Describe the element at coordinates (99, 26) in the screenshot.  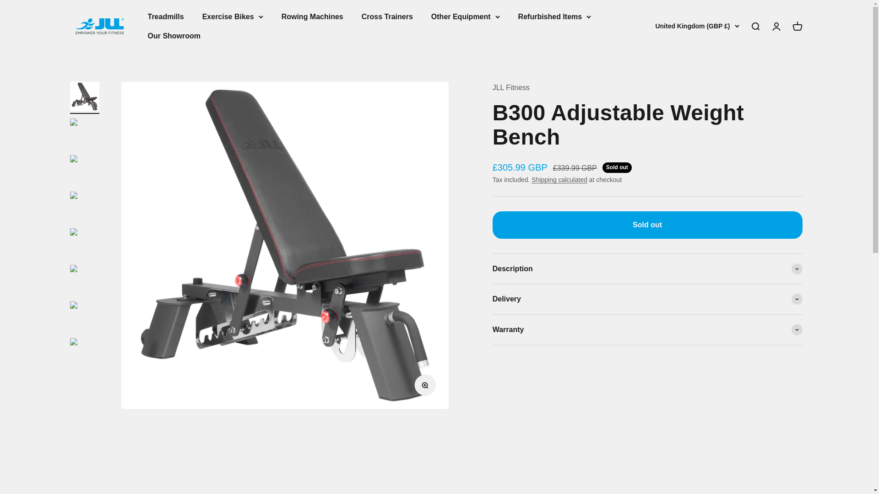
I see `Open search` at that location.